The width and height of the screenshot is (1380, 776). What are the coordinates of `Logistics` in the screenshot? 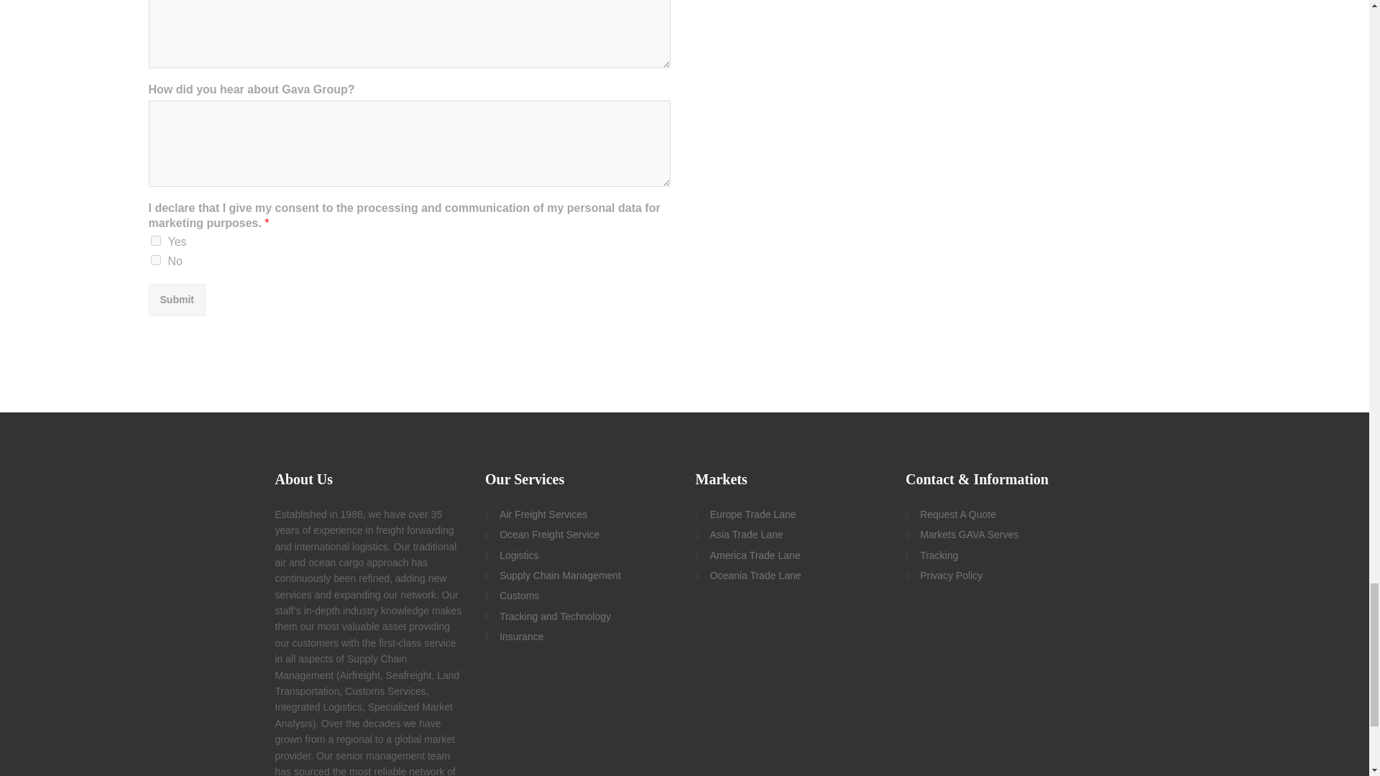 It's located at (519, 555).